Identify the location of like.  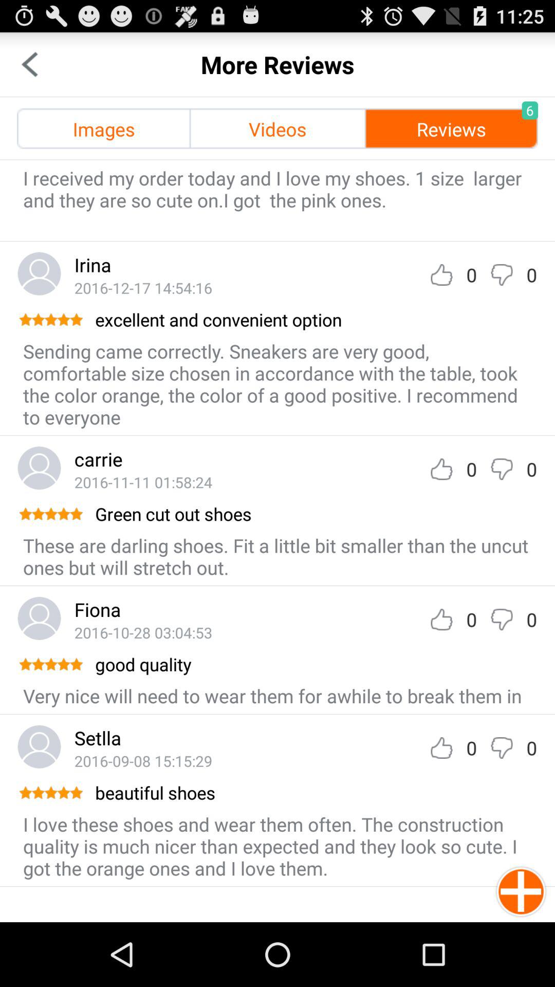
(441, 469).